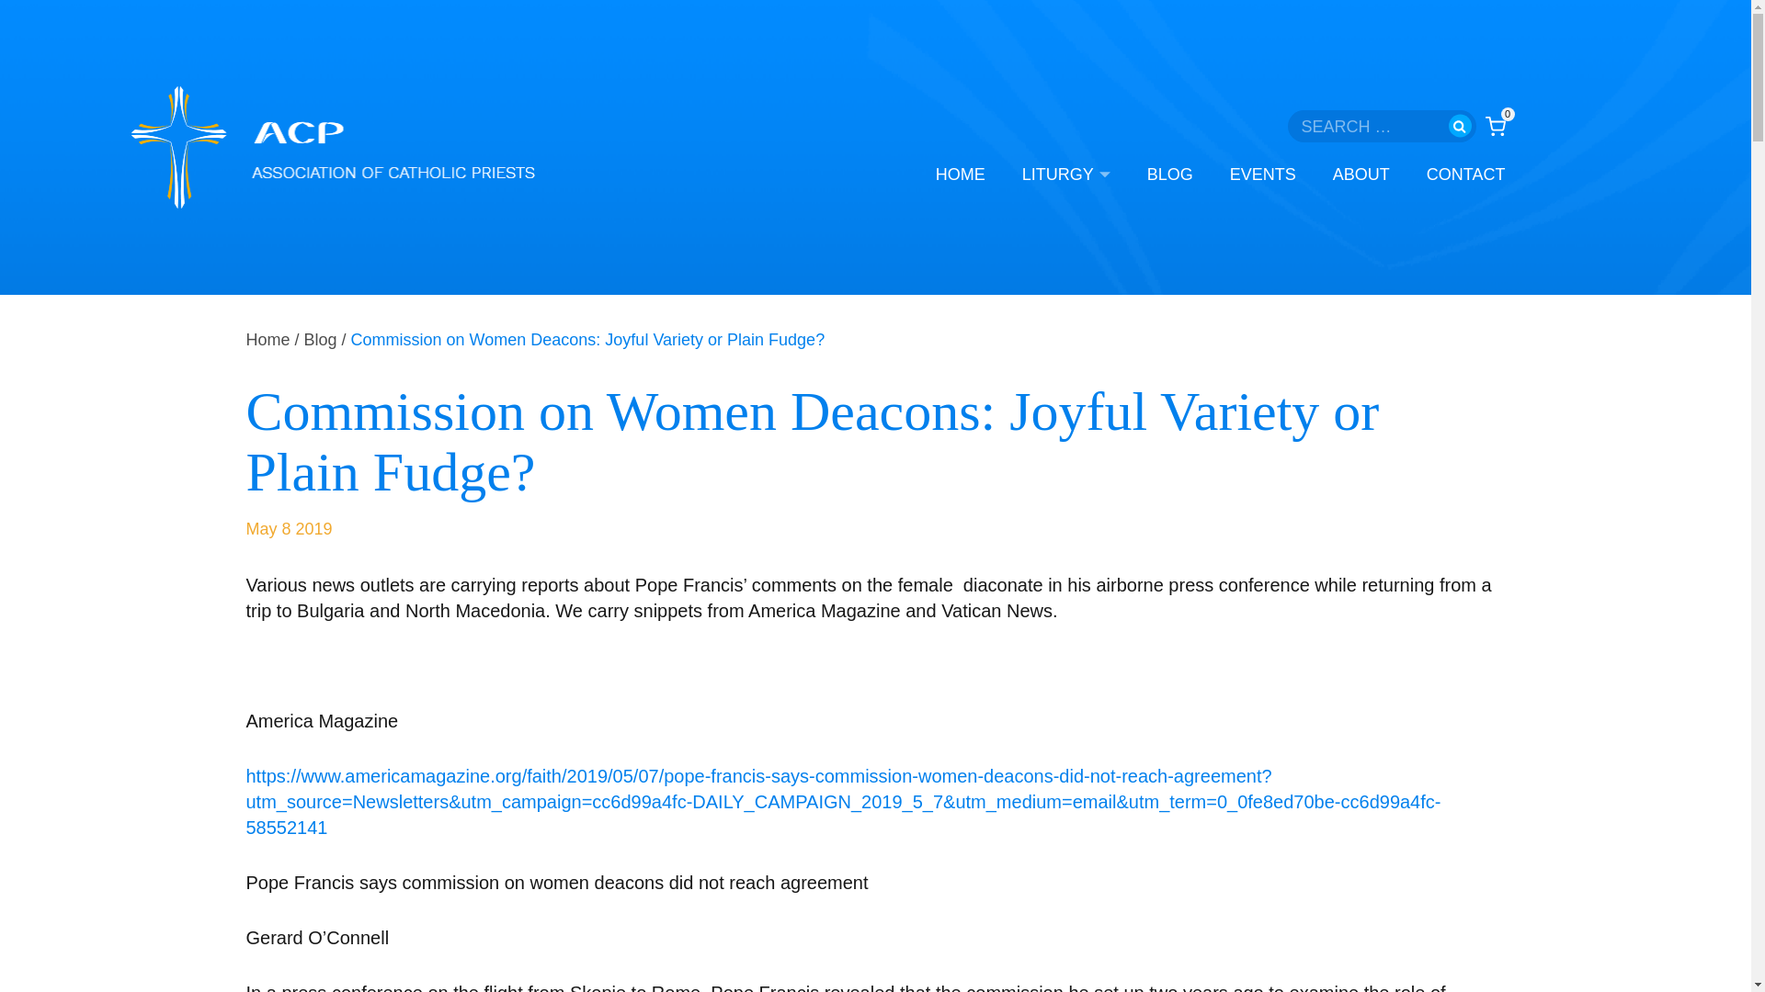 The height and width of the screenshot is (992, 1765). What do you see at coordinates (320, 340) in the screenshot?
I see `Blog` at bounding box center [320, 340].